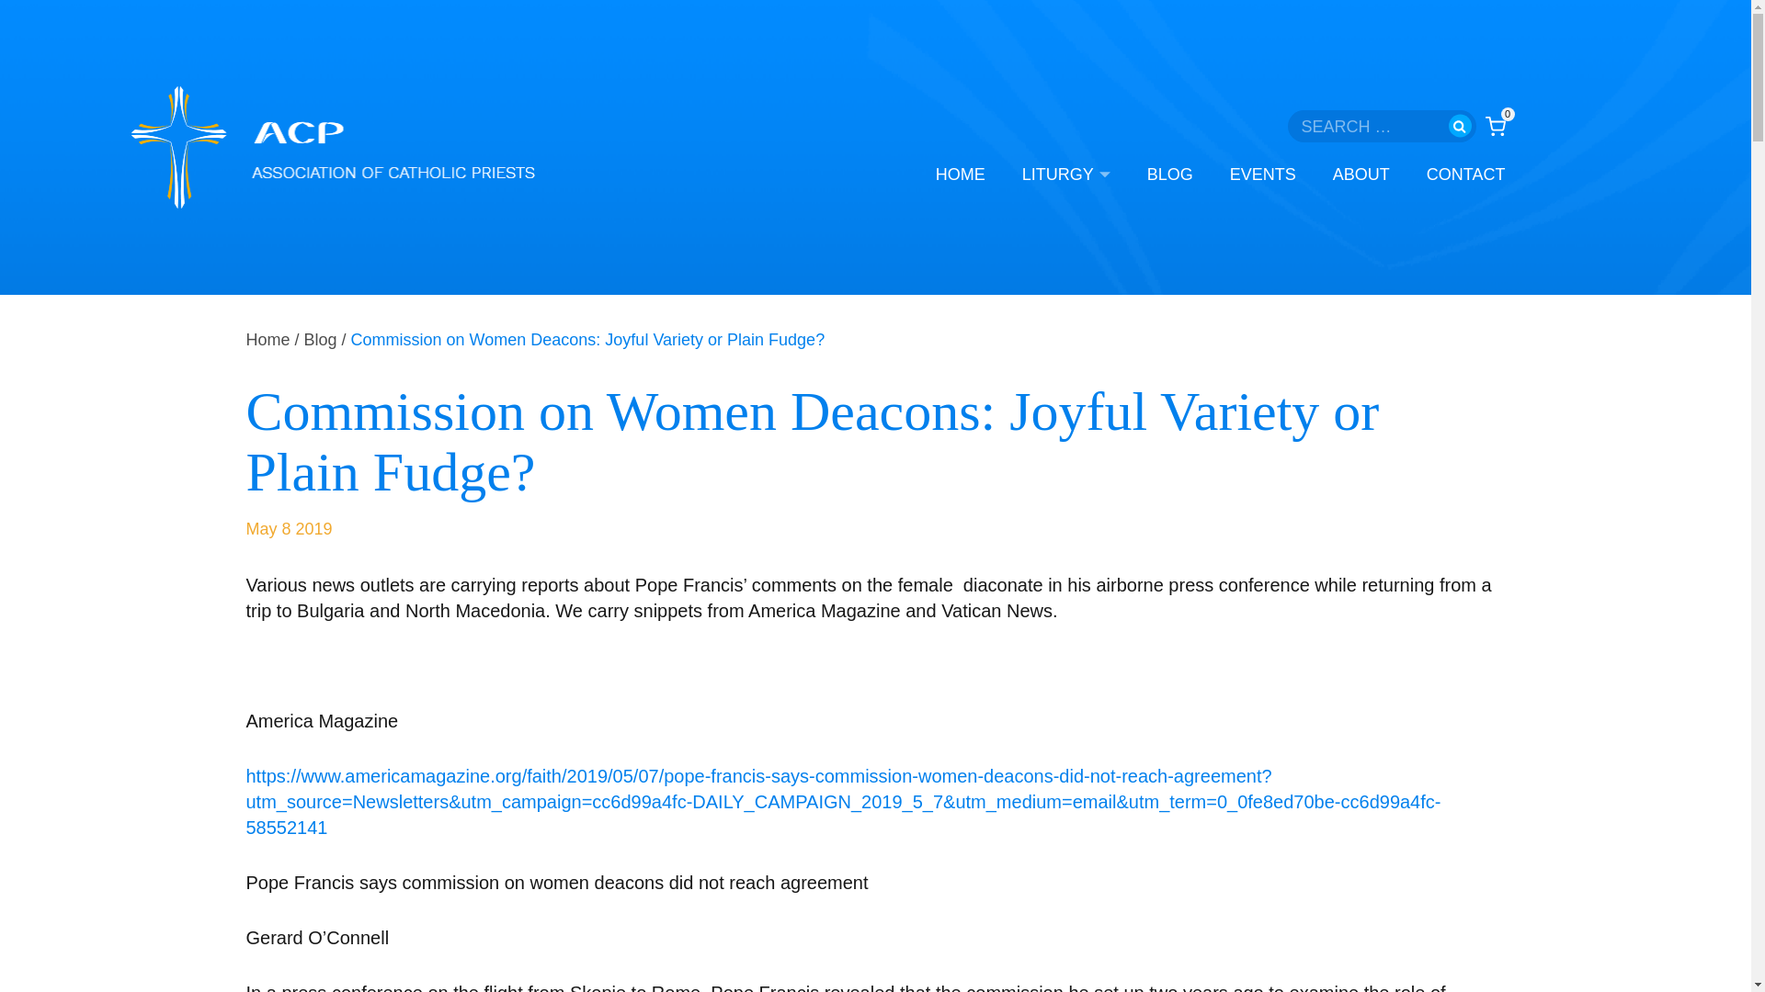 The height and width of the screenshot is (992, 1765). What do you see at coordinates (320, 340) in the screenshot?
I see `Blog` at bounding box center [320, 340].